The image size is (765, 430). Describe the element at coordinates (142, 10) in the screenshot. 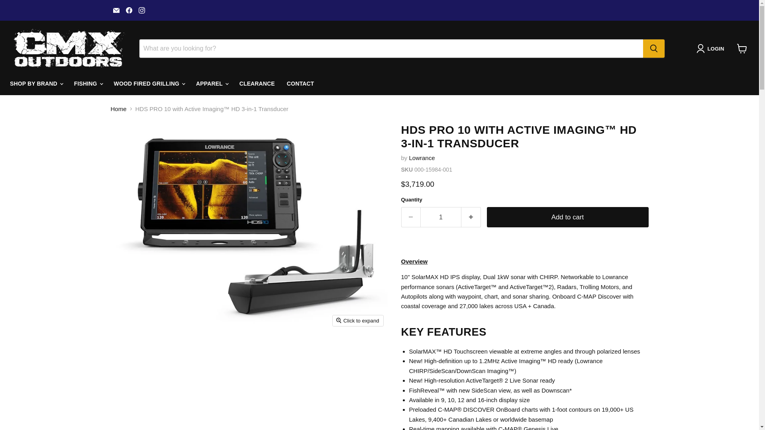

I see `Find us on Instagram` at that location.